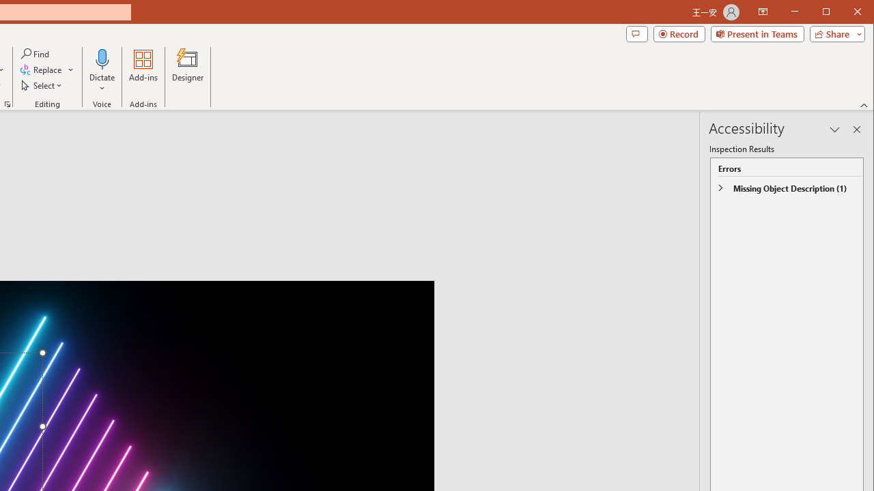 Image resolution: width=874 pixels, height=491 pixels. Describe the element at coordinates (845, 12) in the screenshot. I see `Maximize` at that location.